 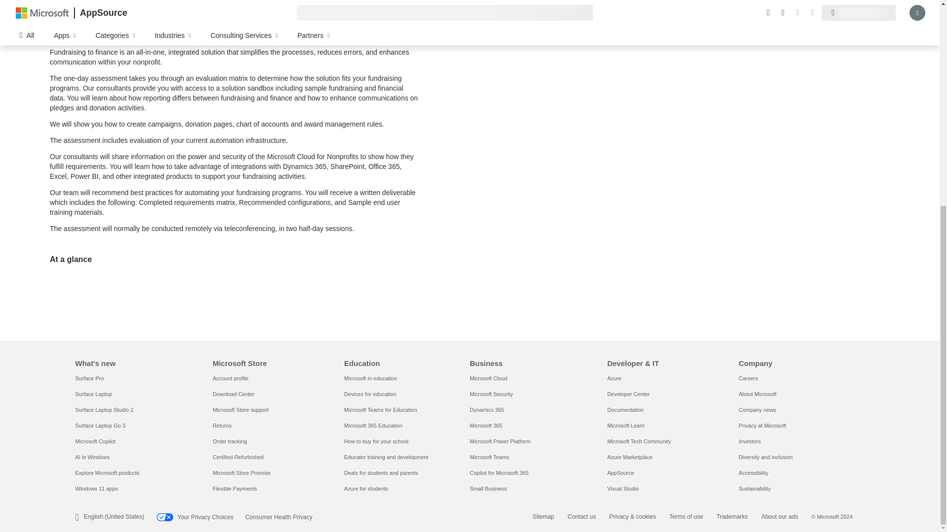 What do you see at coordinates (89, 378) in the screenshot?
I see `Surface Pro` at bounding box center [89, 378].